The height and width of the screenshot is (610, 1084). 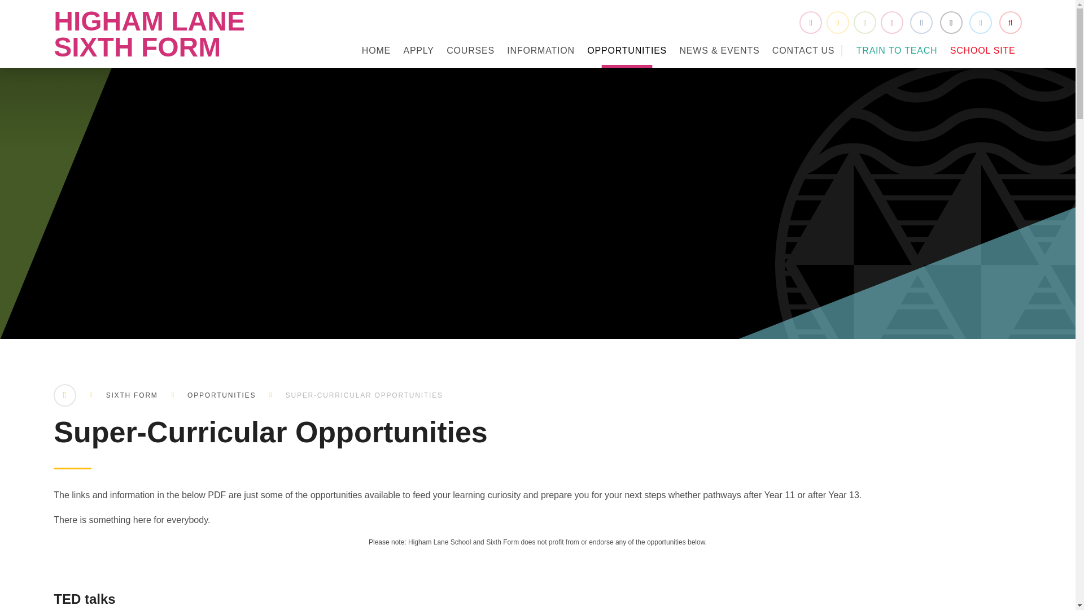 What do you see at coordinates (470, 51) in the screenshot?
I see `COURSES` at bounding box center [470, 51].